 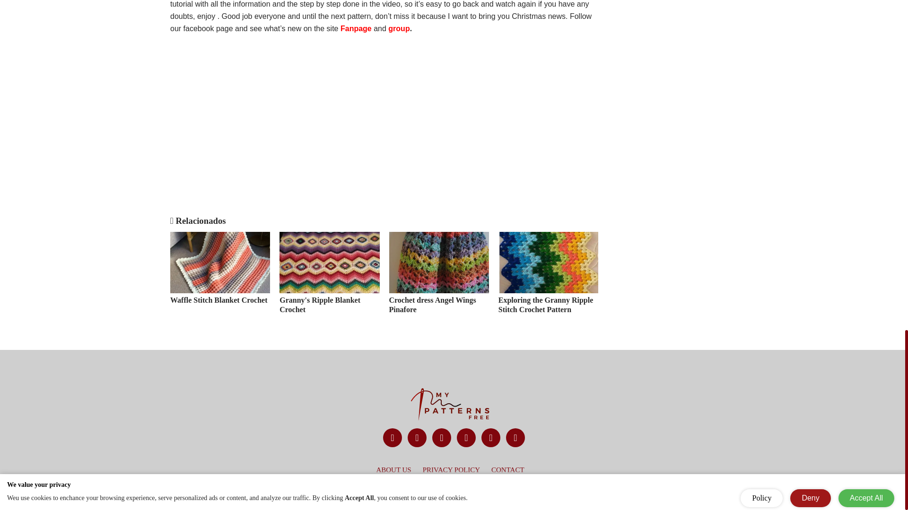 I want to click on Fanpage , so click(x=357, y=28).